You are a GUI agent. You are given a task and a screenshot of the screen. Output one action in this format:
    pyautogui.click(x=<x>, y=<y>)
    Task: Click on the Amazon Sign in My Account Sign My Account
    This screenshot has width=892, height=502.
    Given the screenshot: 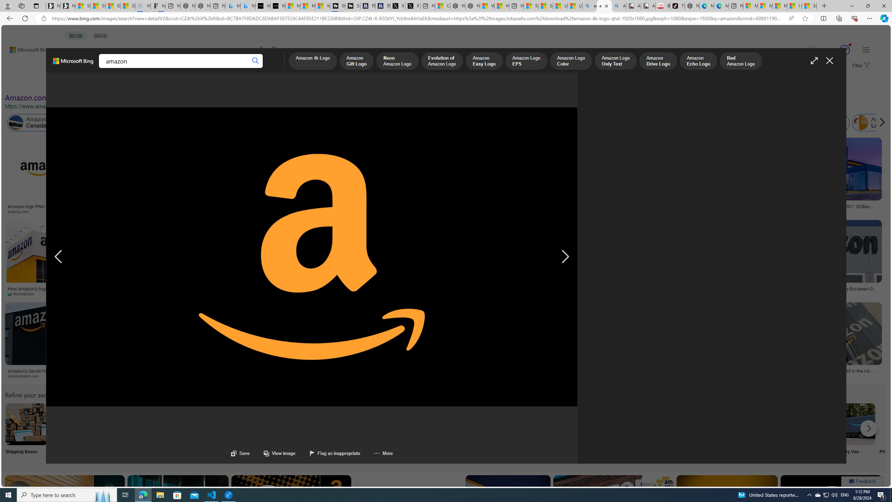 What is the action you would take?
    pyautogui.click(x=440, y=433)
    